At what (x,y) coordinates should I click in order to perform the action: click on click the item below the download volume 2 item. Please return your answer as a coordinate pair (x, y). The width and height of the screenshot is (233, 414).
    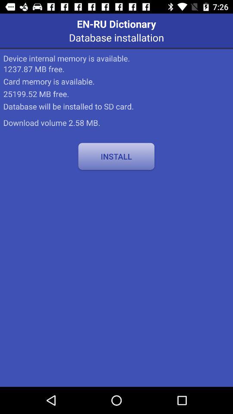
    Looking at the image, I should click on (116, 156).